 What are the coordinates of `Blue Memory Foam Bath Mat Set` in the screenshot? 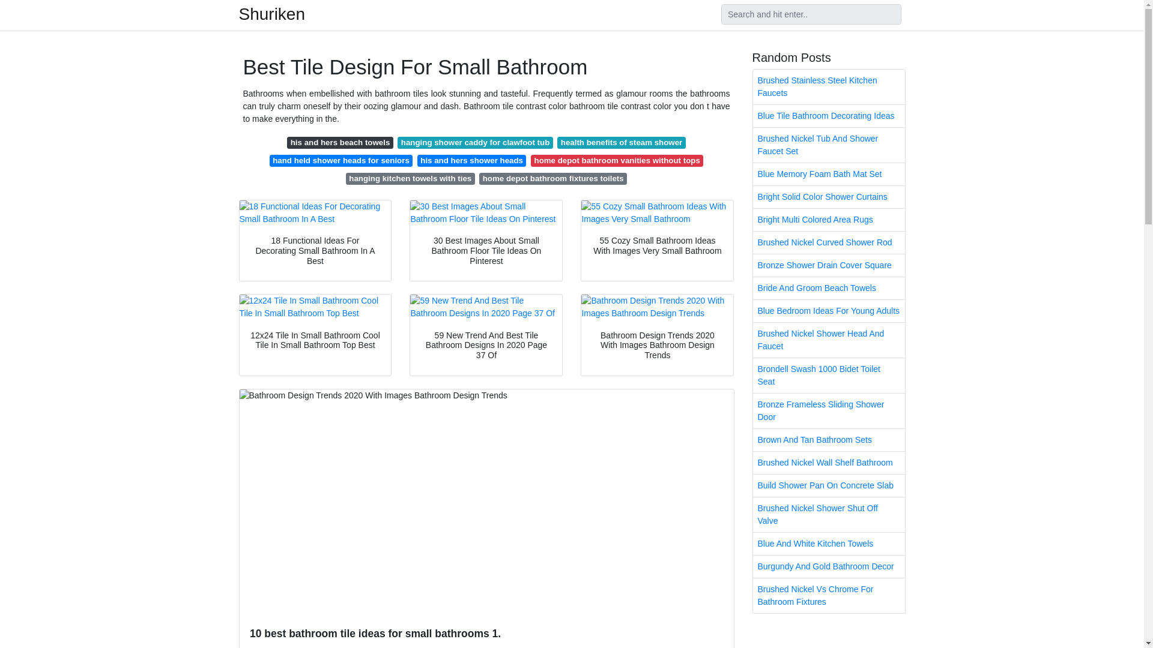 It's located at (829, 174).